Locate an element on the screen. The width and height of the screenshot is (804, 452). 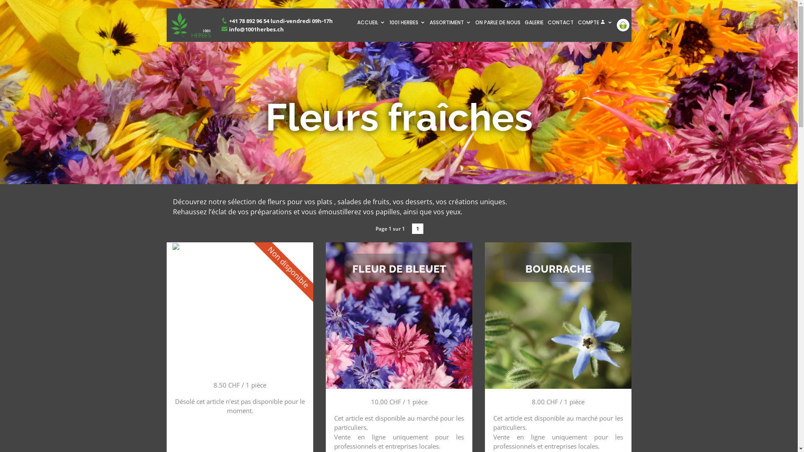
1001 HERBES is located at coordinates (407, 23).